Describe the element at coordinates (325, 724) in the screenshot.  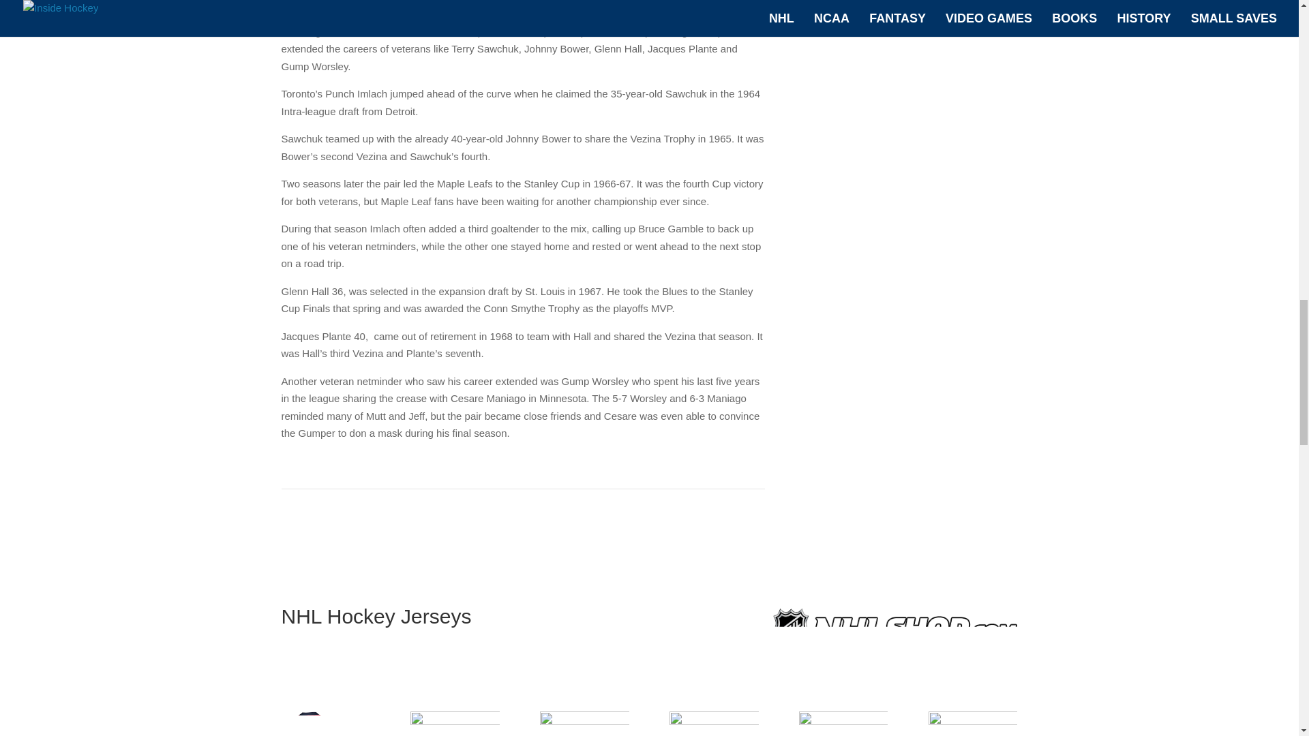
I see `jersey-was-ovechkin` at that location.